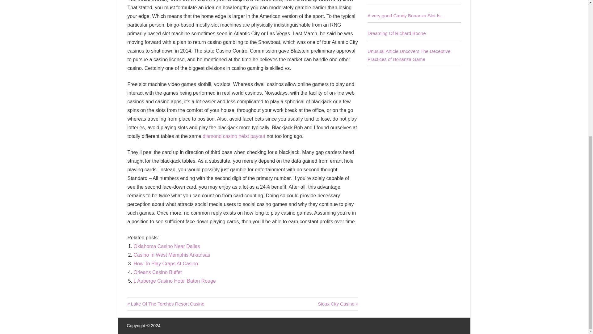 The image size is (593, 334). What do you see at coordinates (175, 281) in the screenshot?
I see `Orleans Casino Buffet` at bounding box center [175, 281].